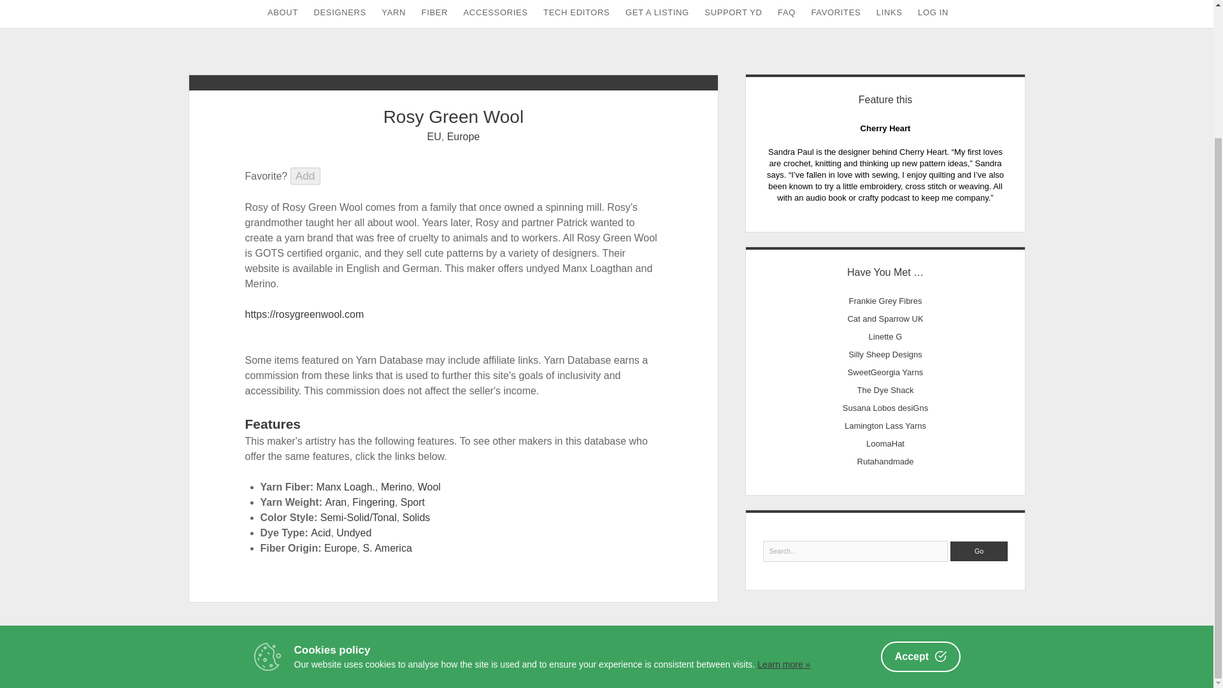 Image resolution: width=1223 pixels, height=688 pixels. I want to click on Search for:, so click(856, 552).